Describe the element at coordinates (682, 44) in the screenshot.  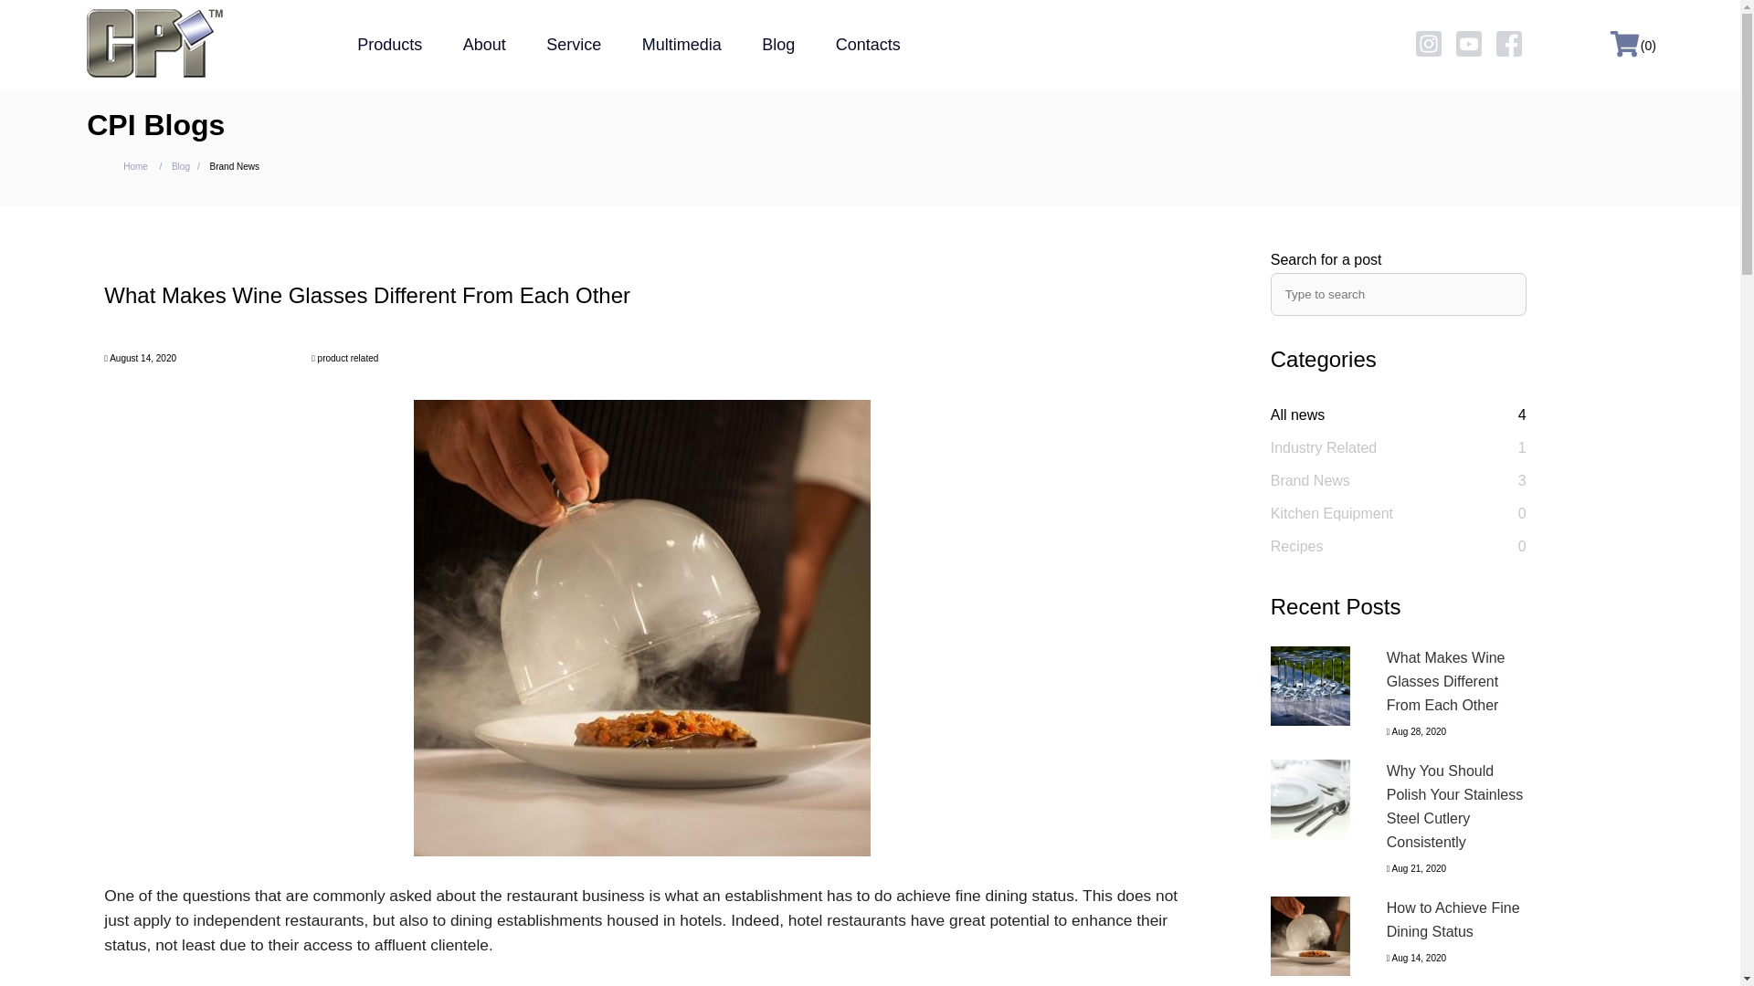
I see `Multimedia` at that location.